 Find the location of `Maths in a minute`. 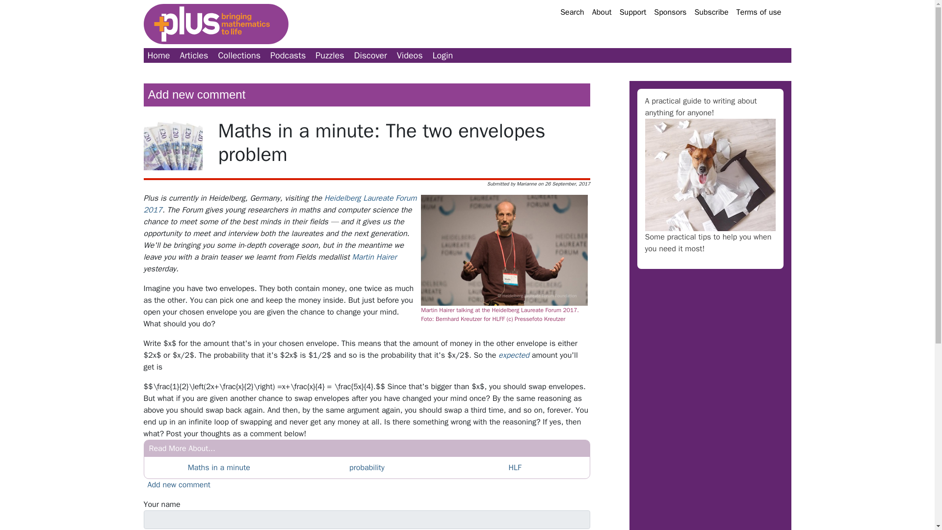

Maths in a minute is located at coordinates (219, 467).